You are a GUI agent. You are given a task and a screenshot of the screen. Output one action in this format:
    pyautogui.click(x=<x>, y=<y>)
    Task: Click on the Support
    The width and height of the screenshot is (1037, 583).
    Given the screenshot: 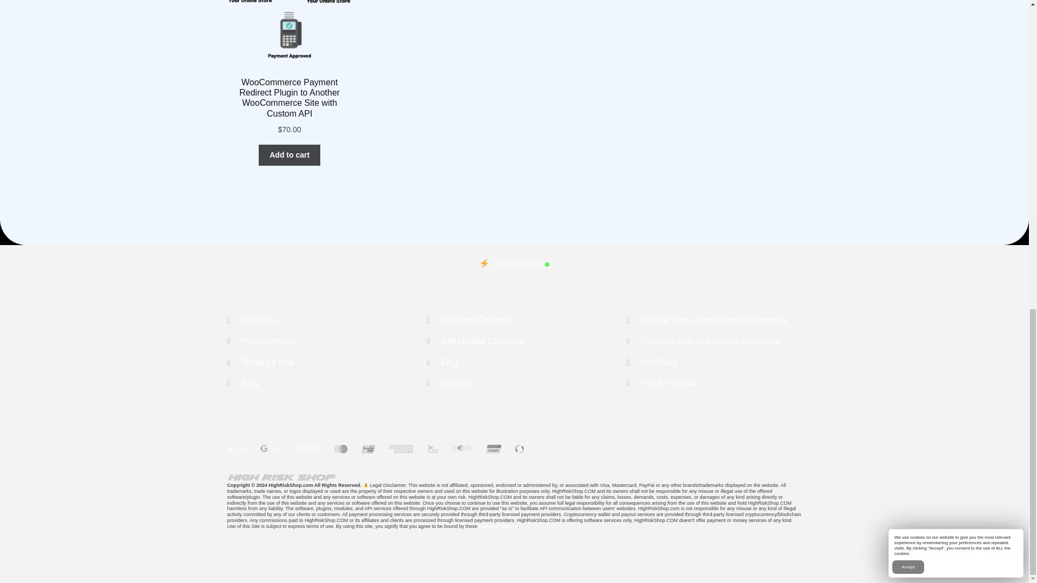 What is the action you would take?
    pyautogui.click(x=456, y=383)
    